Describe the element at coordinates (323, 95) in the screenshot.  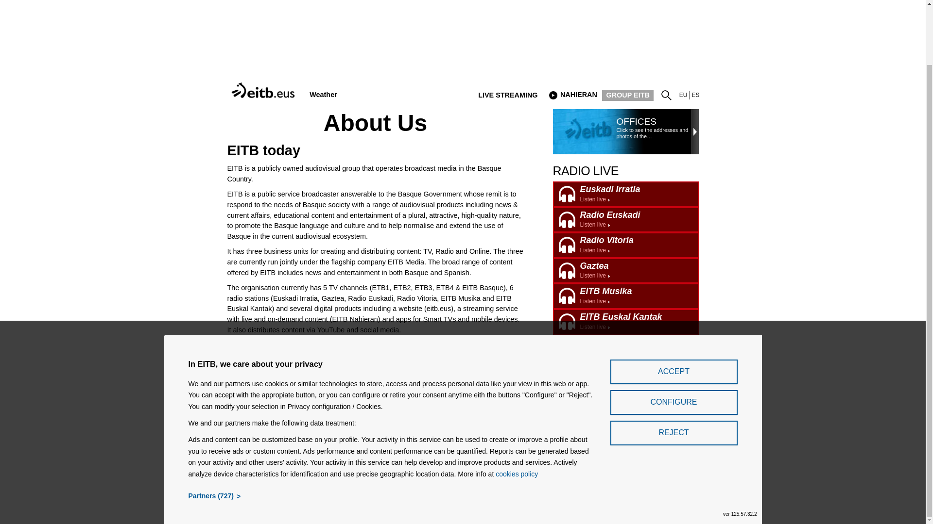
I see `Cookie Policy` at that location.